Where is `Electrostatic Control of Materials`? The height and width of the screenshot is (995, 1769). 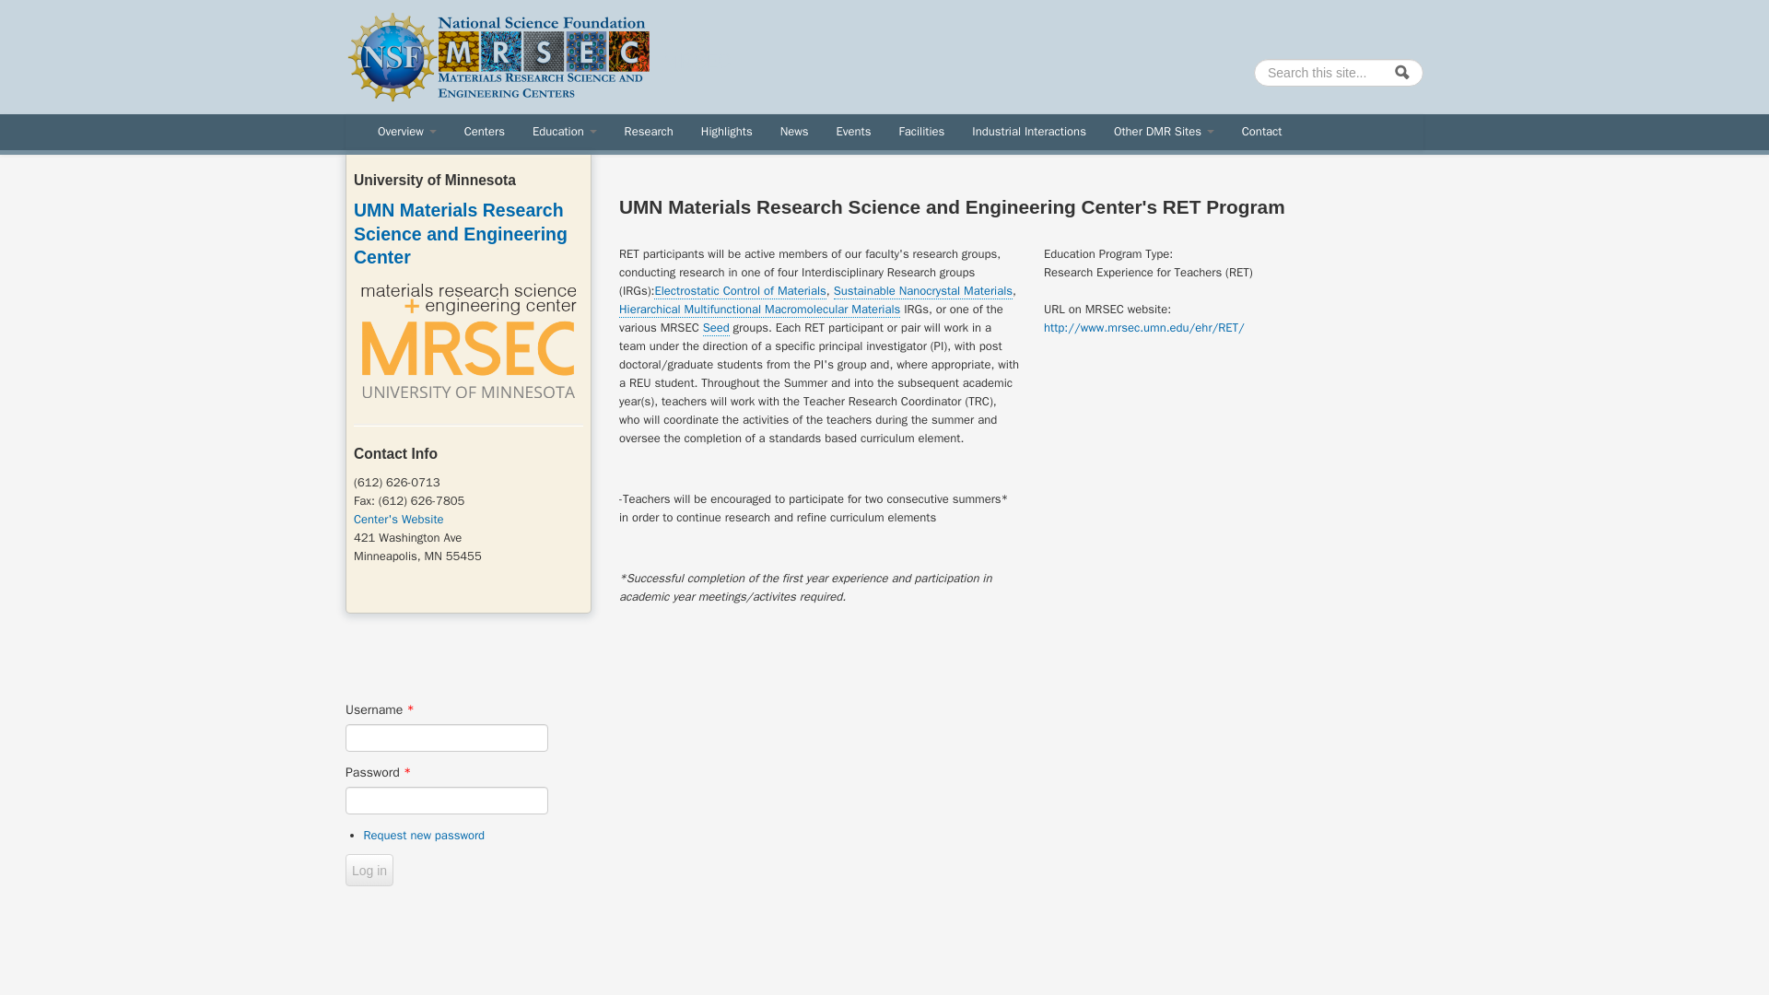 Electrostatic Control of Materials is located at coordinates (740, 291).